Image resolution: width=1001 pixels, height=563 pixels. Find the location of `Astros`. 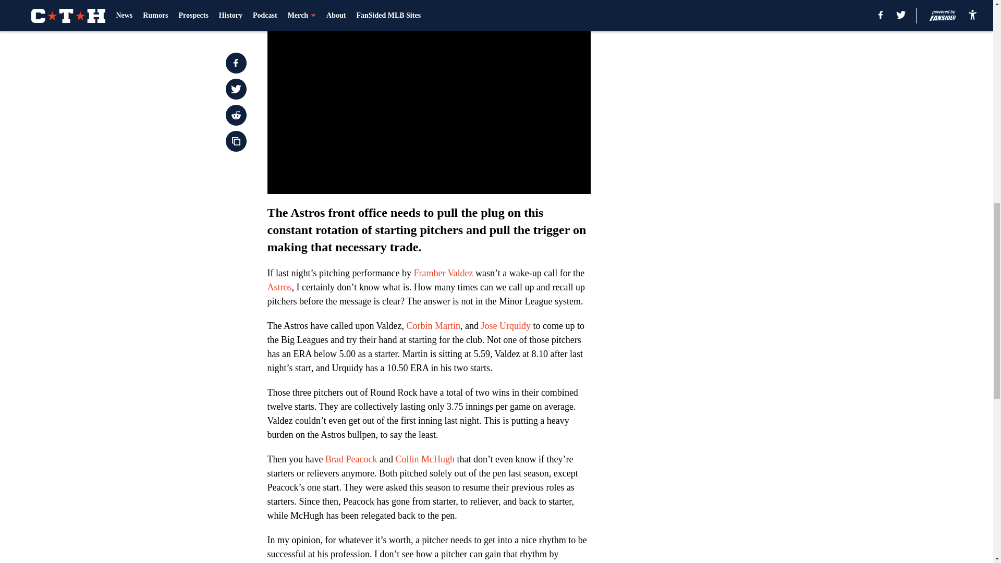

Astros is located at coordinates (279, 287).